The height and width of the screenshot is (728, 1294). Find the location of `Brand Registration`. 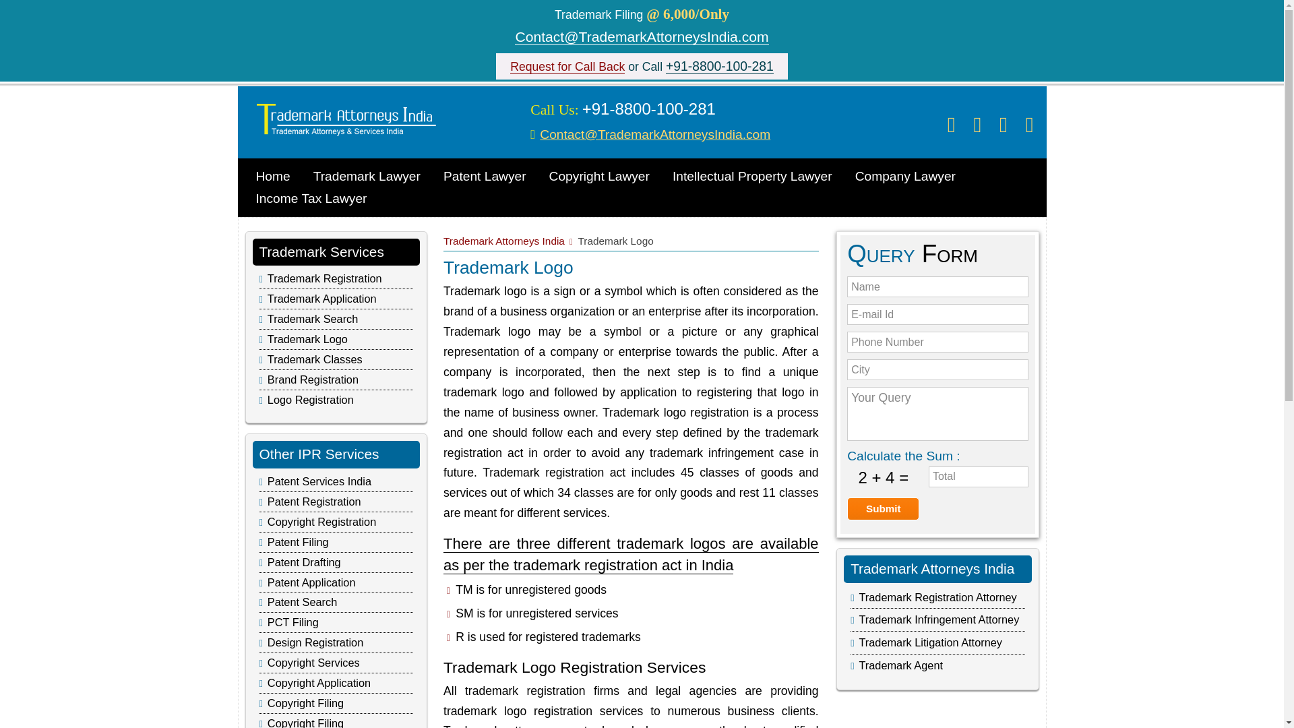

Brand Registration is located at coordinates (313, 380).